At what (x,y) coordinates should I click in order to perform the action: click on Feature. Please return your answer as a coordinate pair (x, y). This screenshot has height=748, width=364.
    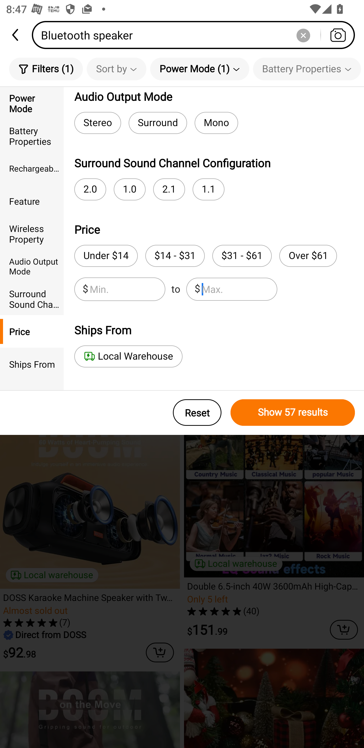
    Looking at the image, I should click on (32, 201).